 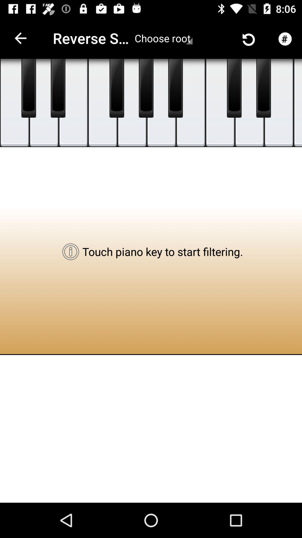 I want to click on press key to play, so click(x=117, y=88).